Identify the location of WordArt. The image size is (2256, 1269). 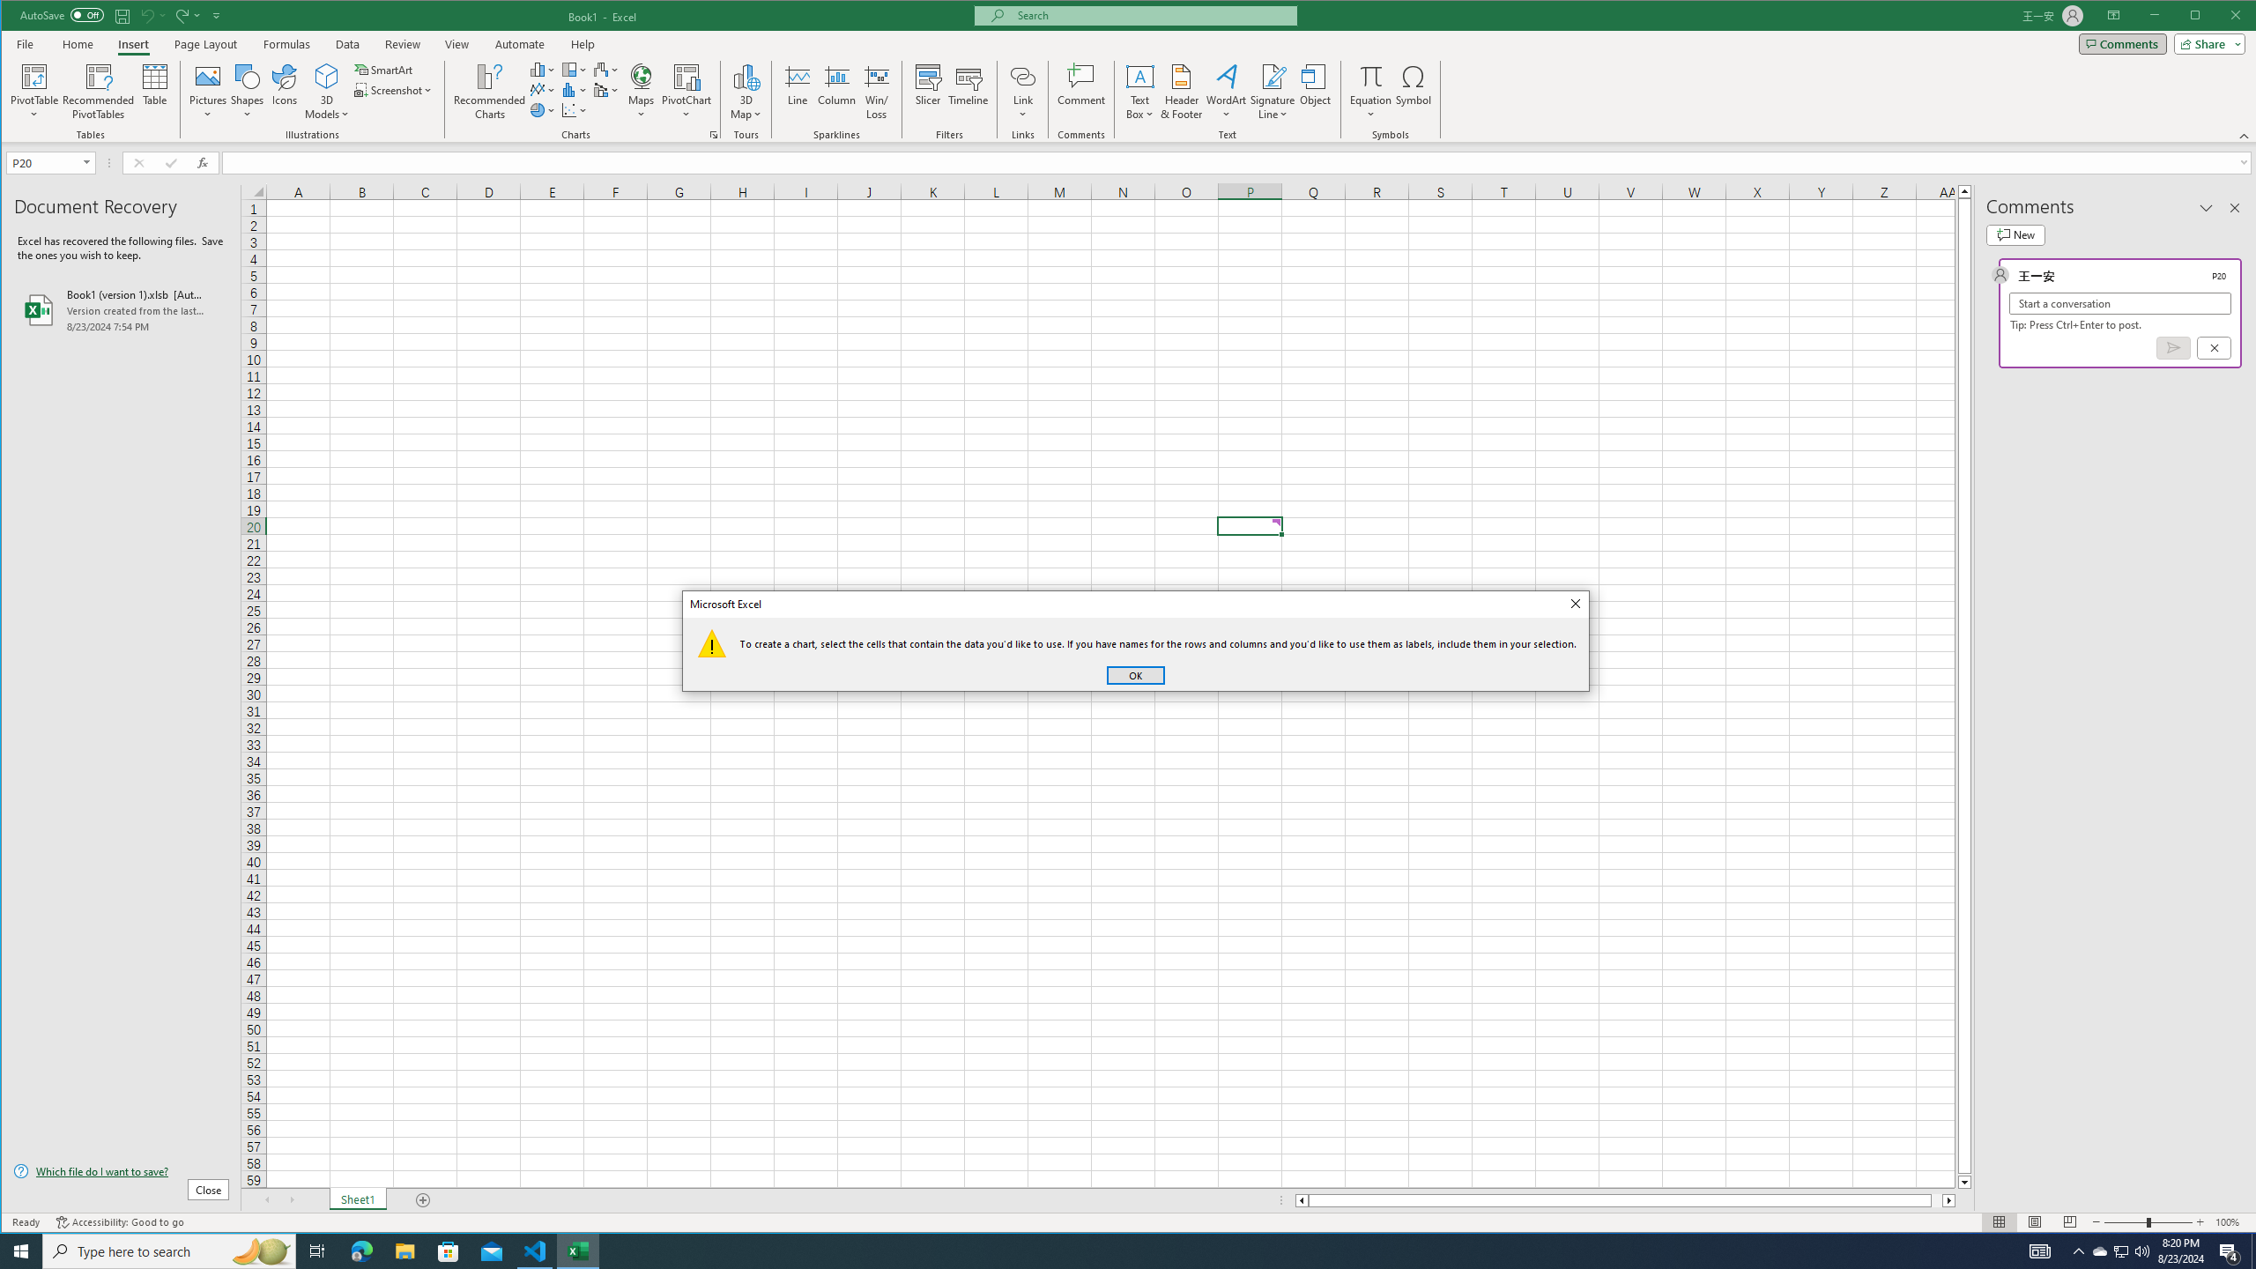
(1227, 92).